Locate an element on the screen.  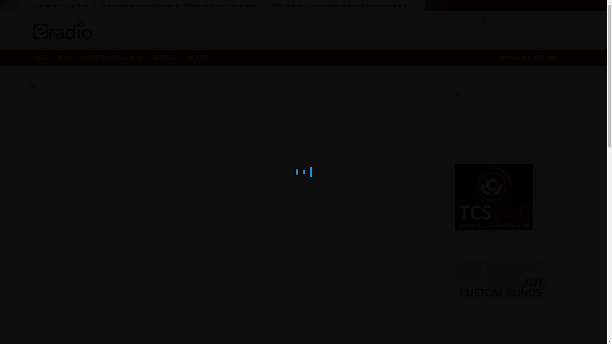
GET THE APP is located at coordinates (165, 57).